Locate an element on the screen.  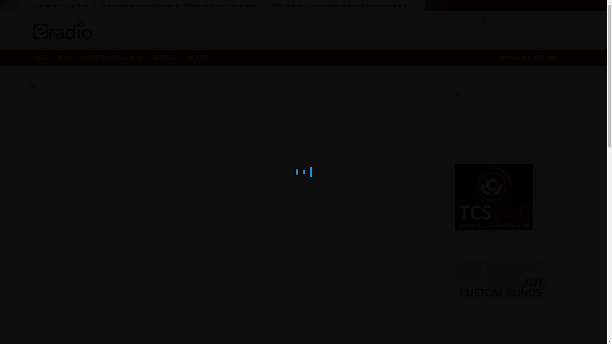
GET THE APP is located at coordinates (165, 57).